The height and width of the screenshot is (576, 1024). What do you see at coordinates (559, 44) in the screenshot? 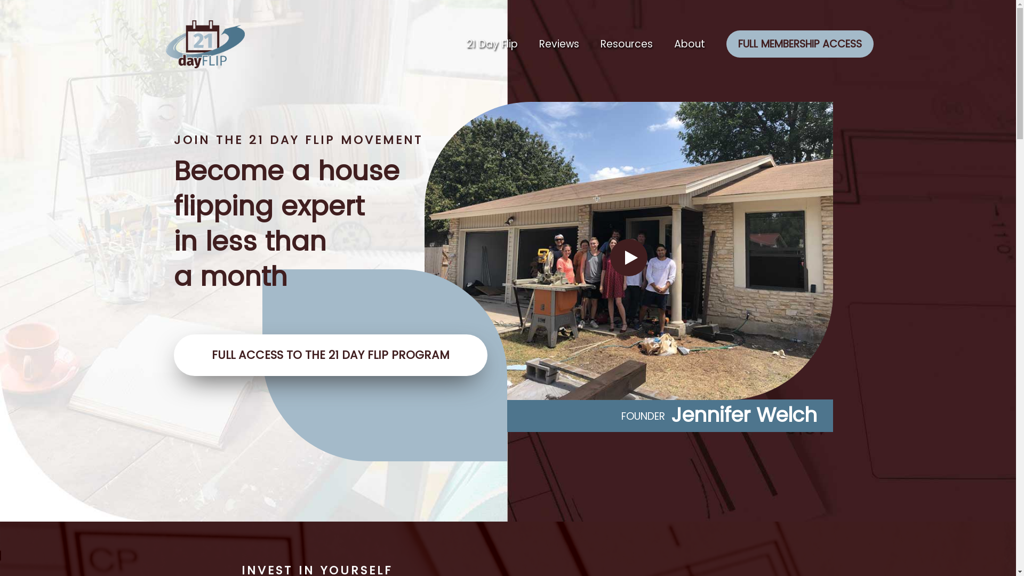
I see `Reviews` at bounding box center [559, 44].